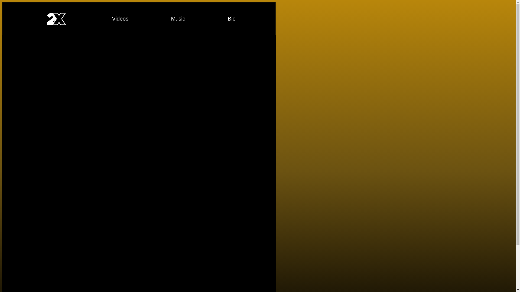  I want to click on Music, so click(178, 19).